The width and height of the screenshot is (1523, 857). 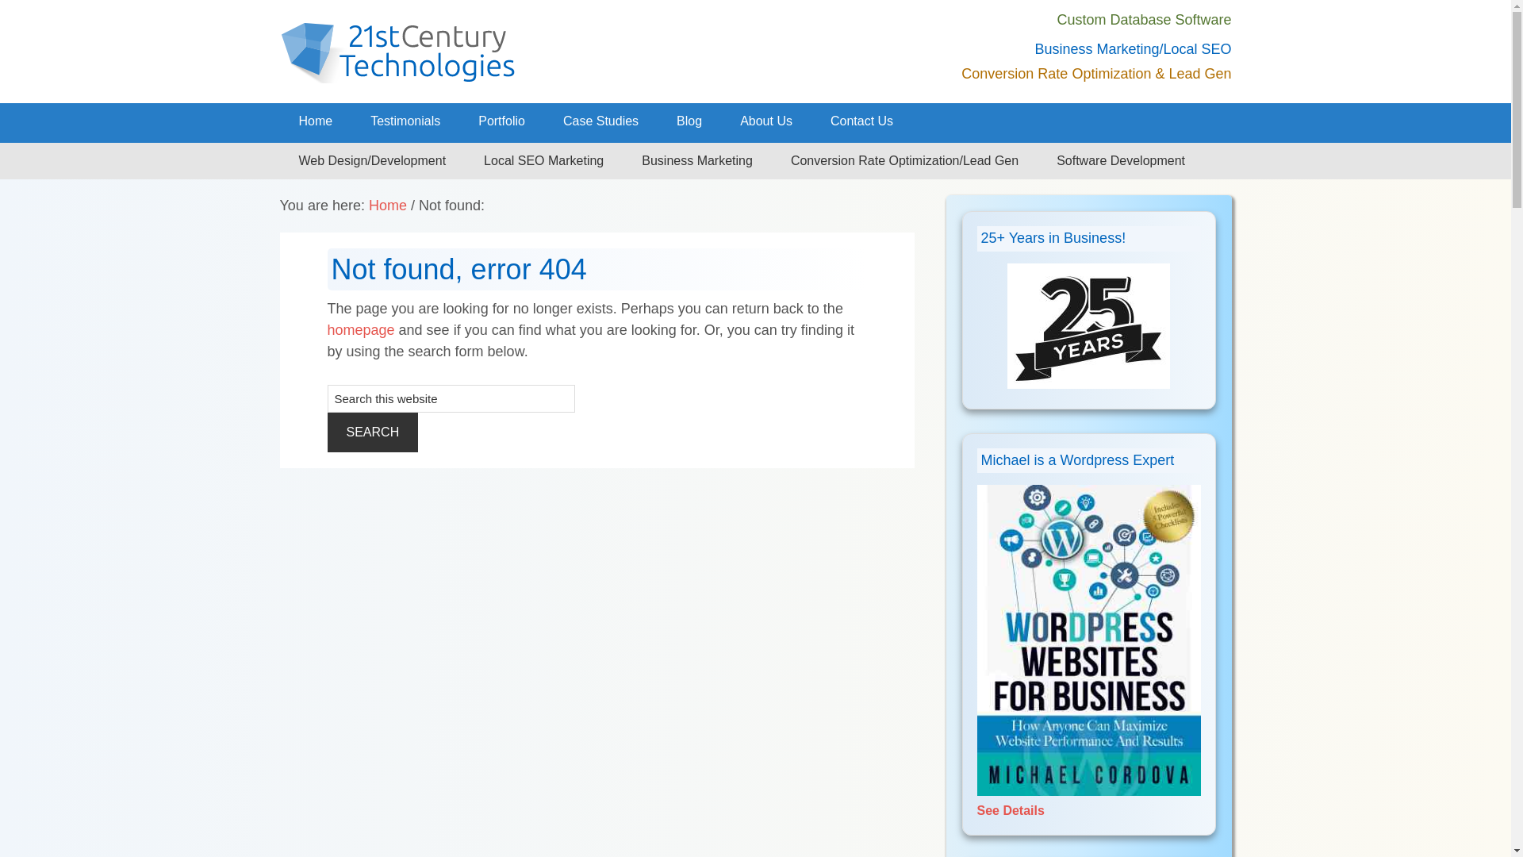 I want to click on Search, so click(x=373, y=432).